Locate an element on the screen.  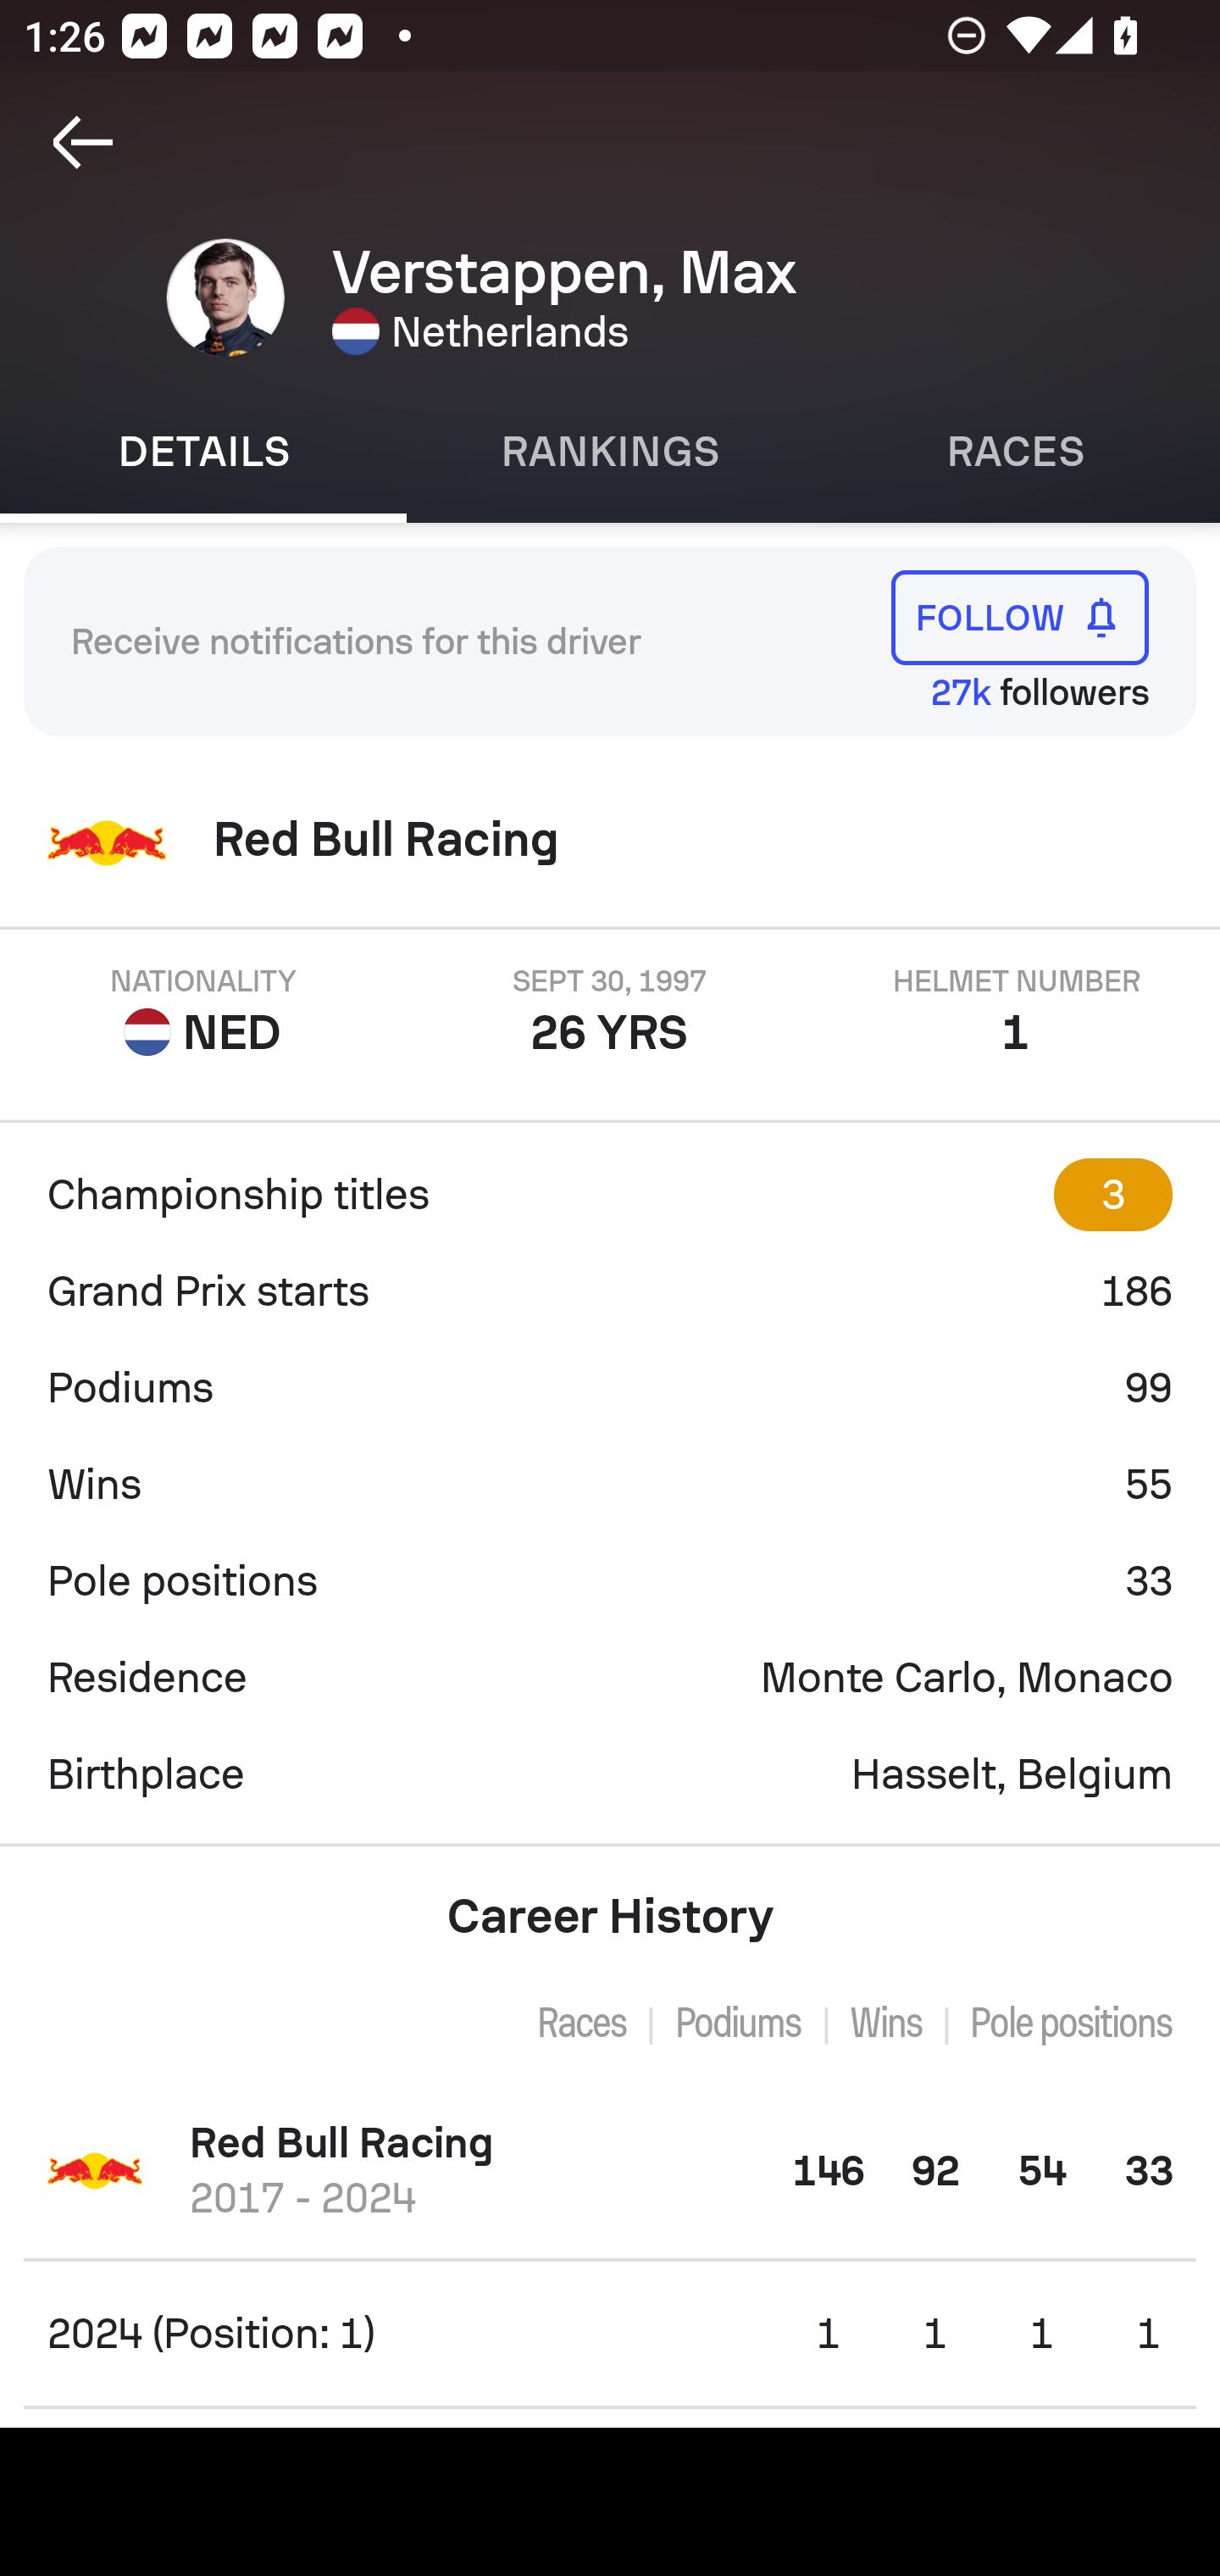
Pole positions 33 is located at coordinates (610, 1581).